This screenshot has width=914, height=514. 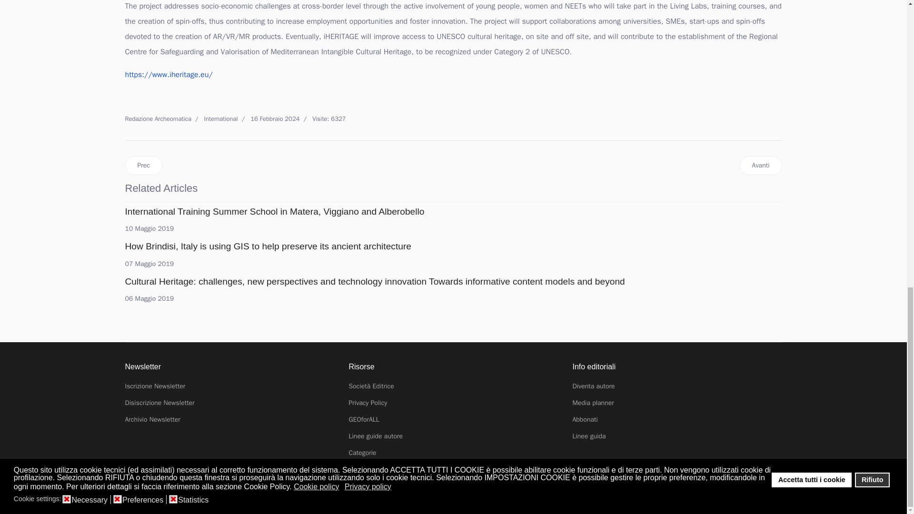 What do you see at coordinates (149, 264) in the screenshot?
I see `Pubblicato: 07 Maggio 2019` at bounding box center [149, 264].